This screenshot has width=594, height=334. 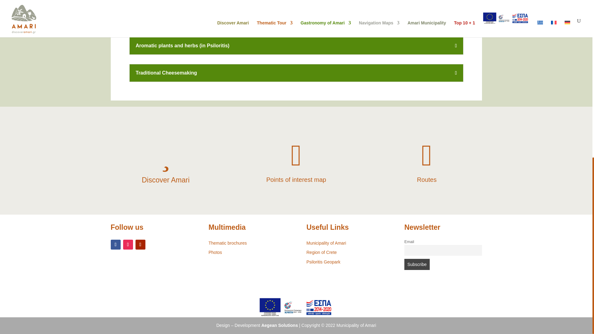 I want to click on Municipality of Amari, so click(x=326, y=243).